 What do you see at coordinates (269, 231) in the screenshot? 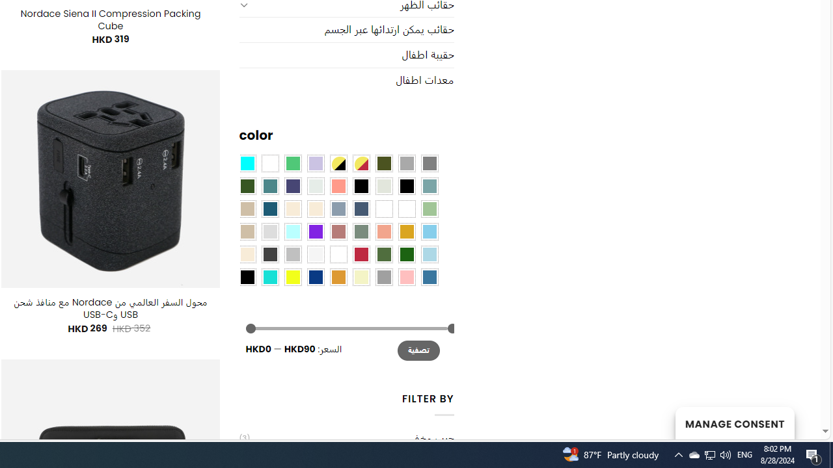
I see `Light-Gray` at bounding box center [269, 231].